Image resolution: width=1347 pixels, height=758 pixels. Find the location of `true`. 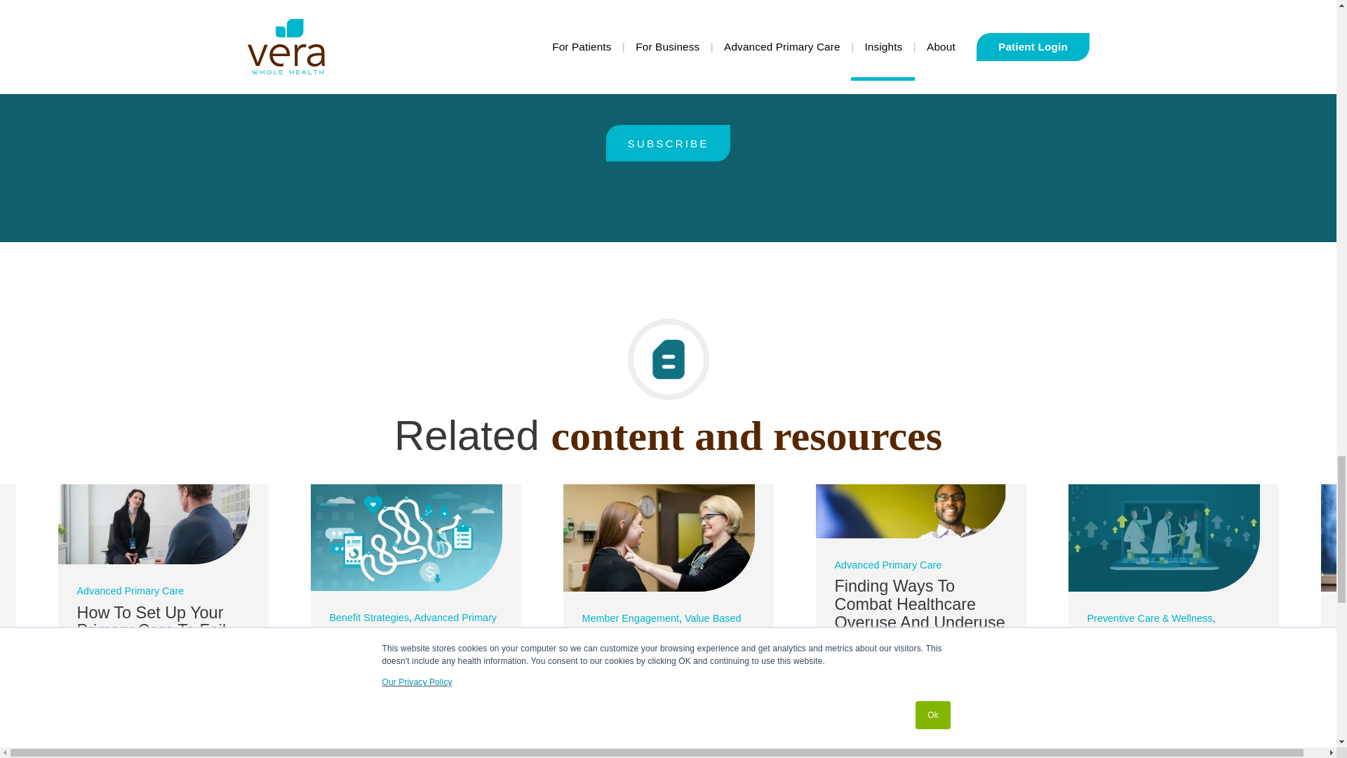

true is located at coordinates (528, 70).